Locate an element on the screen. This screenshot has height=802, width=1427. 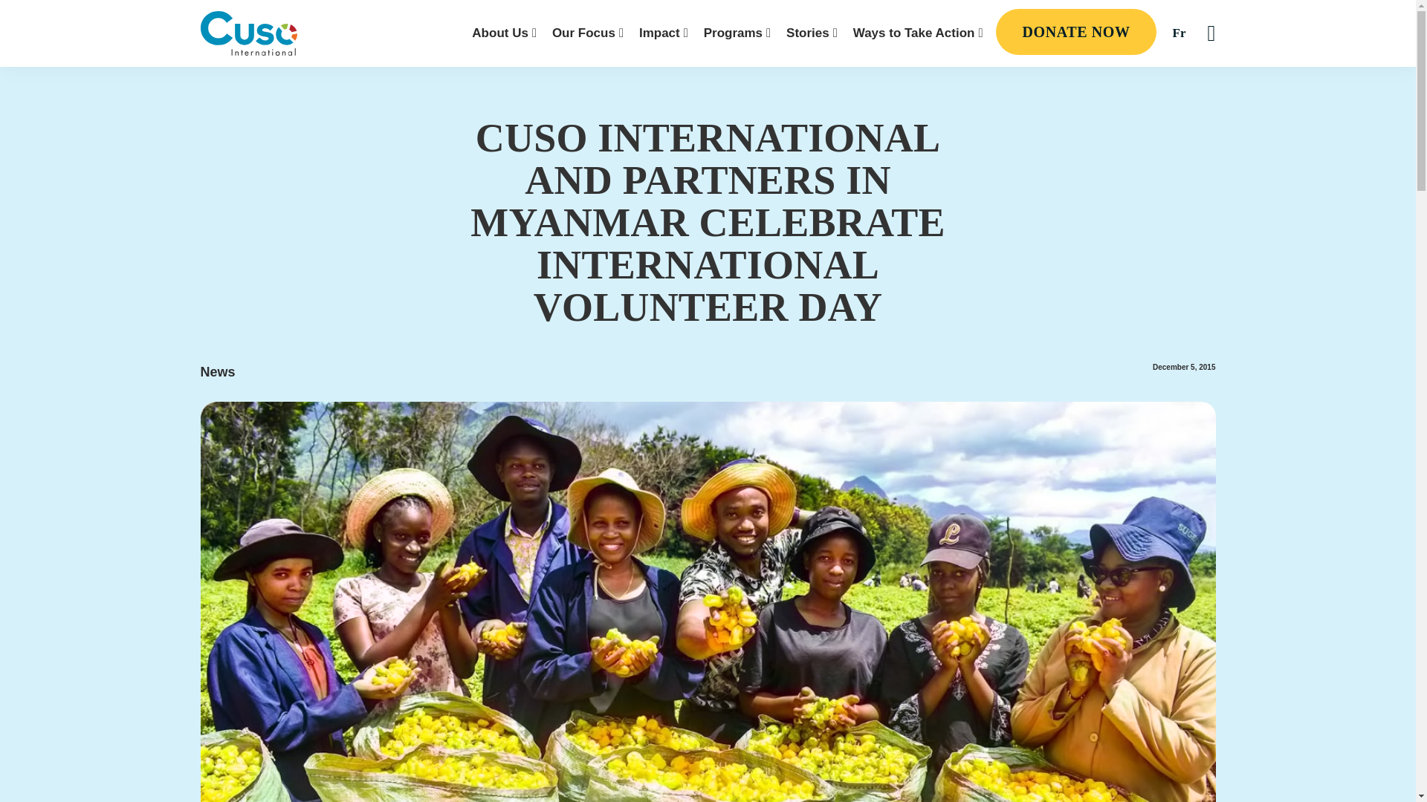
About Us is located at coordinates (504, 33).